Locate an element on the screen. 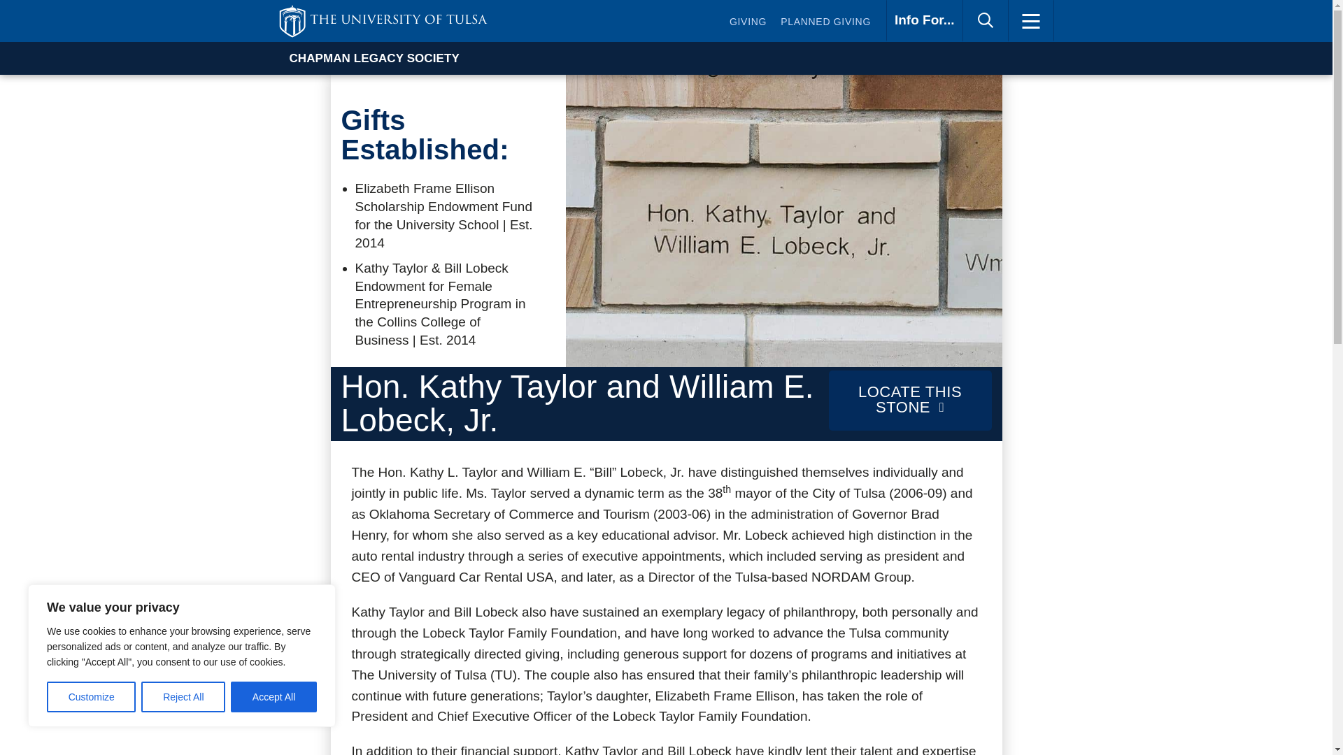  Customize is located at coordinates (825, 24).